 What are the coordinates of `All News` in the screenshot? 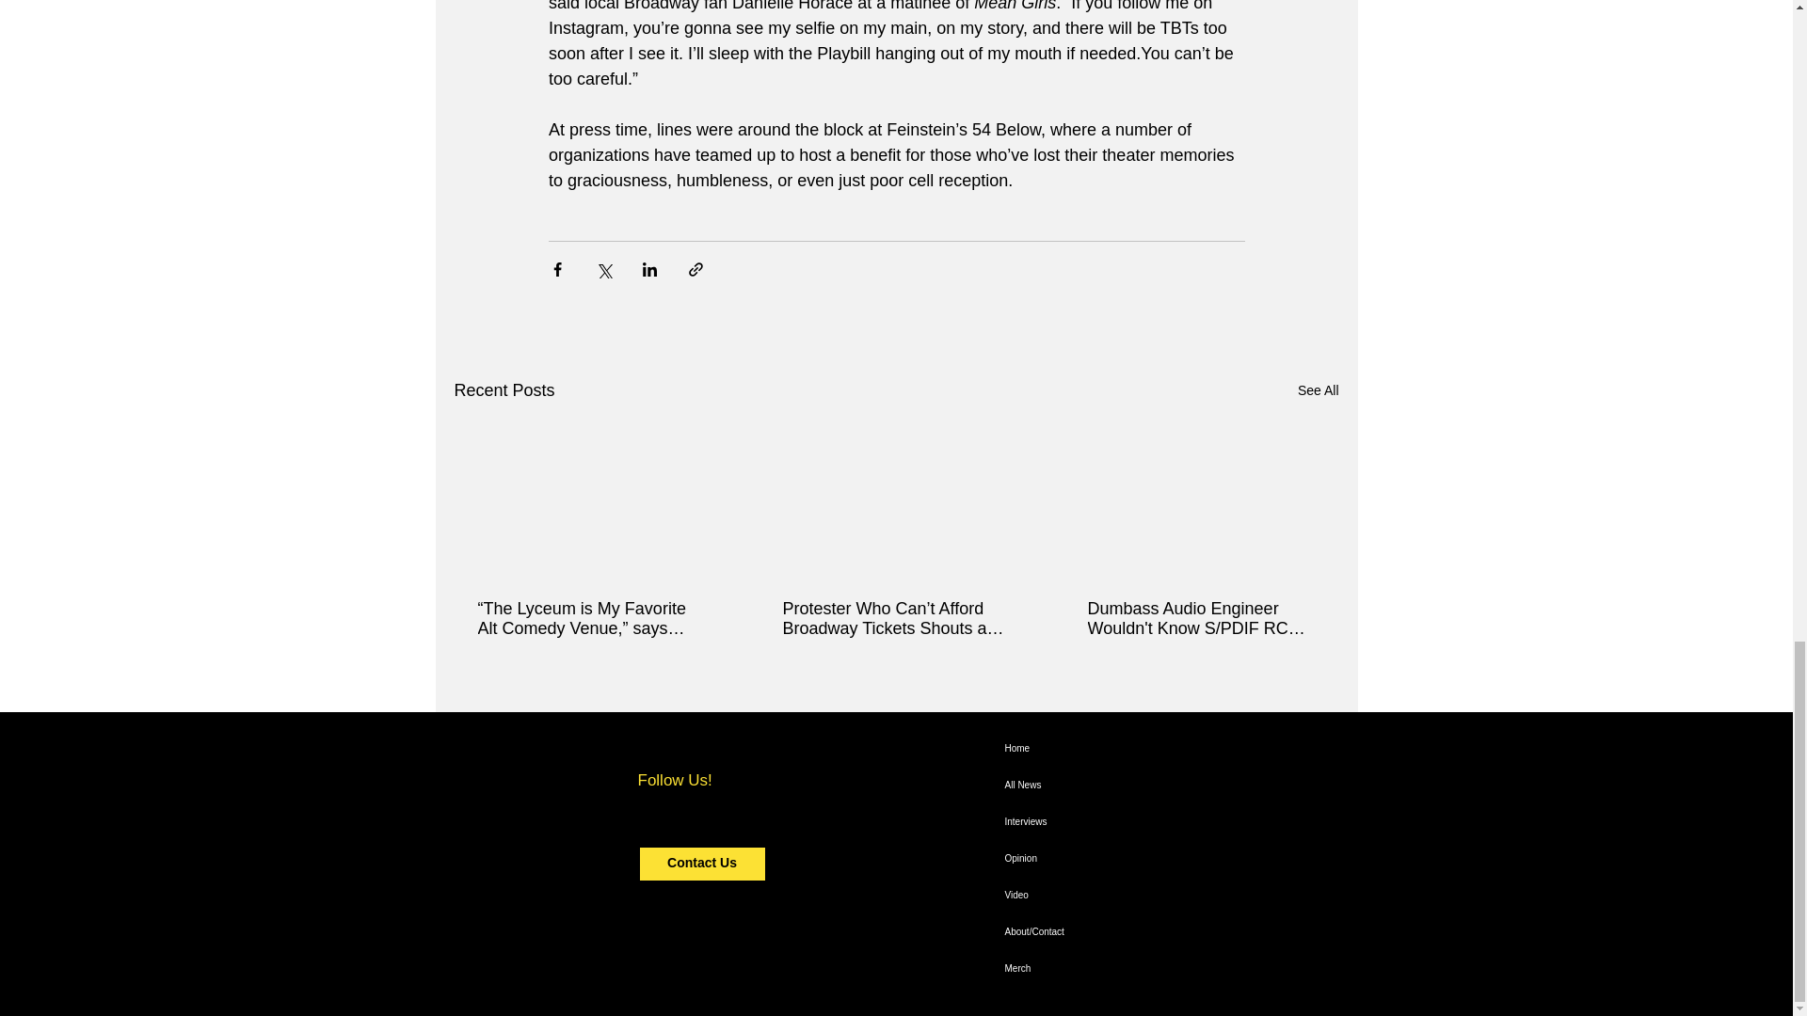 It's located at (1120, 785).